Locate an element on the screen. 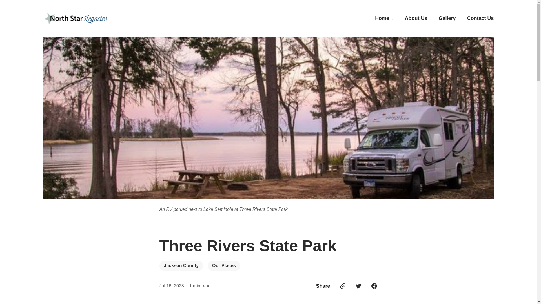 Image resolution: width=541 pixels, height=304 pixels. About Us is located at coordinates (416, 18).